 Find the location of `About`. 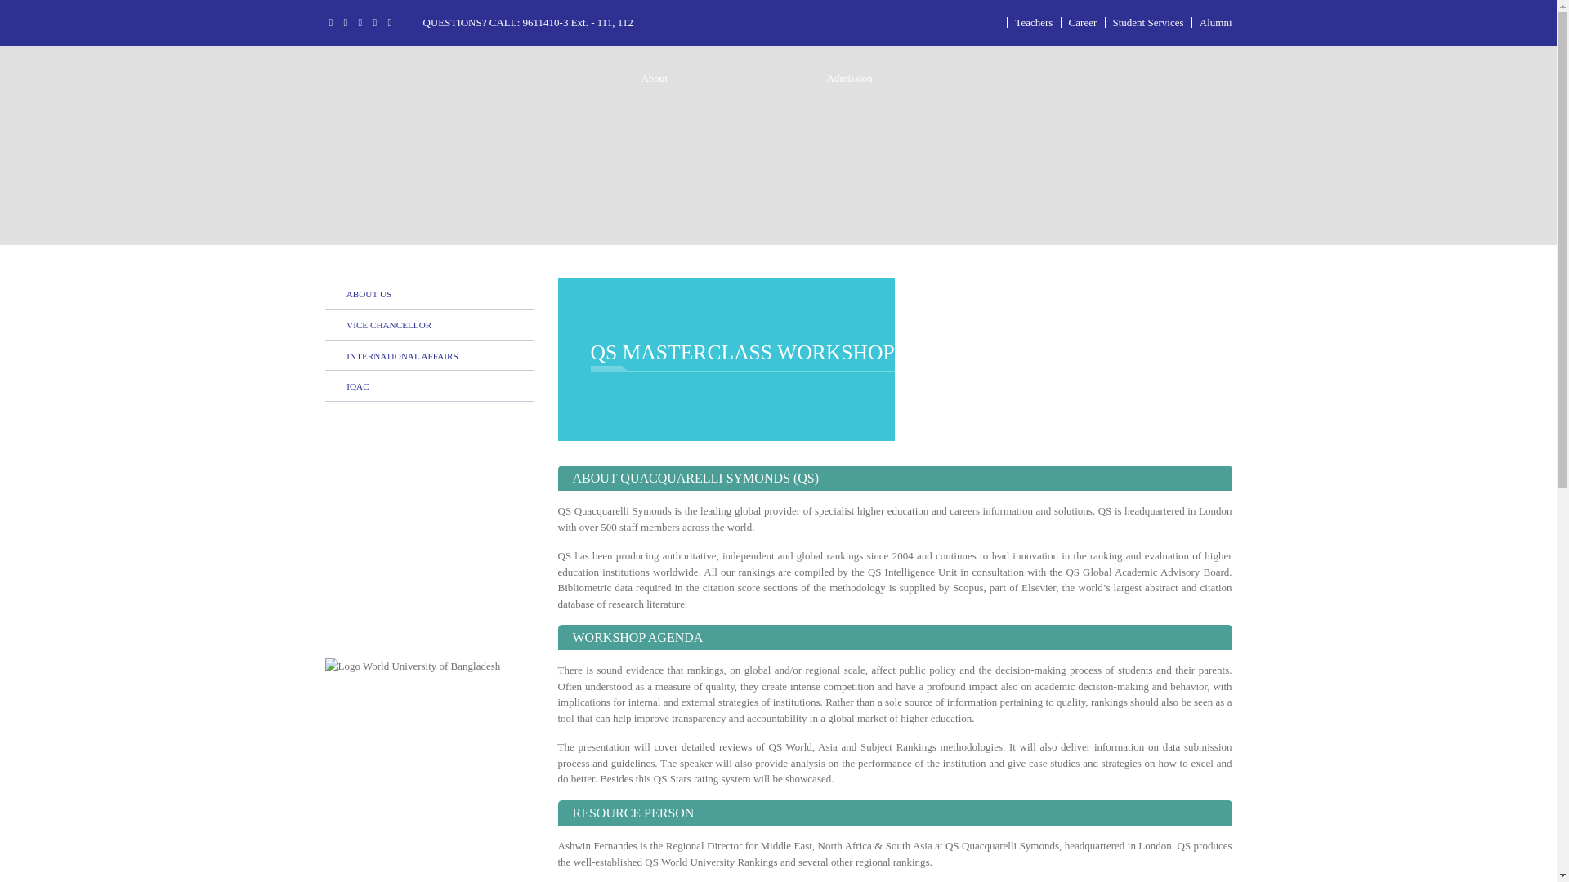

About is located at coordinates (654, 77).